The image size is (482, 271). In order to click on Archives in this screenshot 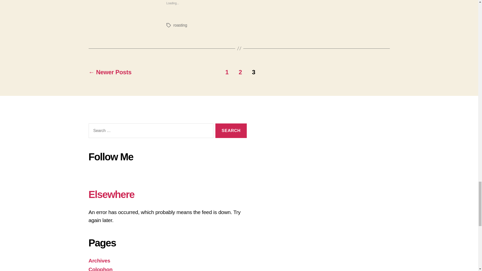, I will do `click(99, 260)`.